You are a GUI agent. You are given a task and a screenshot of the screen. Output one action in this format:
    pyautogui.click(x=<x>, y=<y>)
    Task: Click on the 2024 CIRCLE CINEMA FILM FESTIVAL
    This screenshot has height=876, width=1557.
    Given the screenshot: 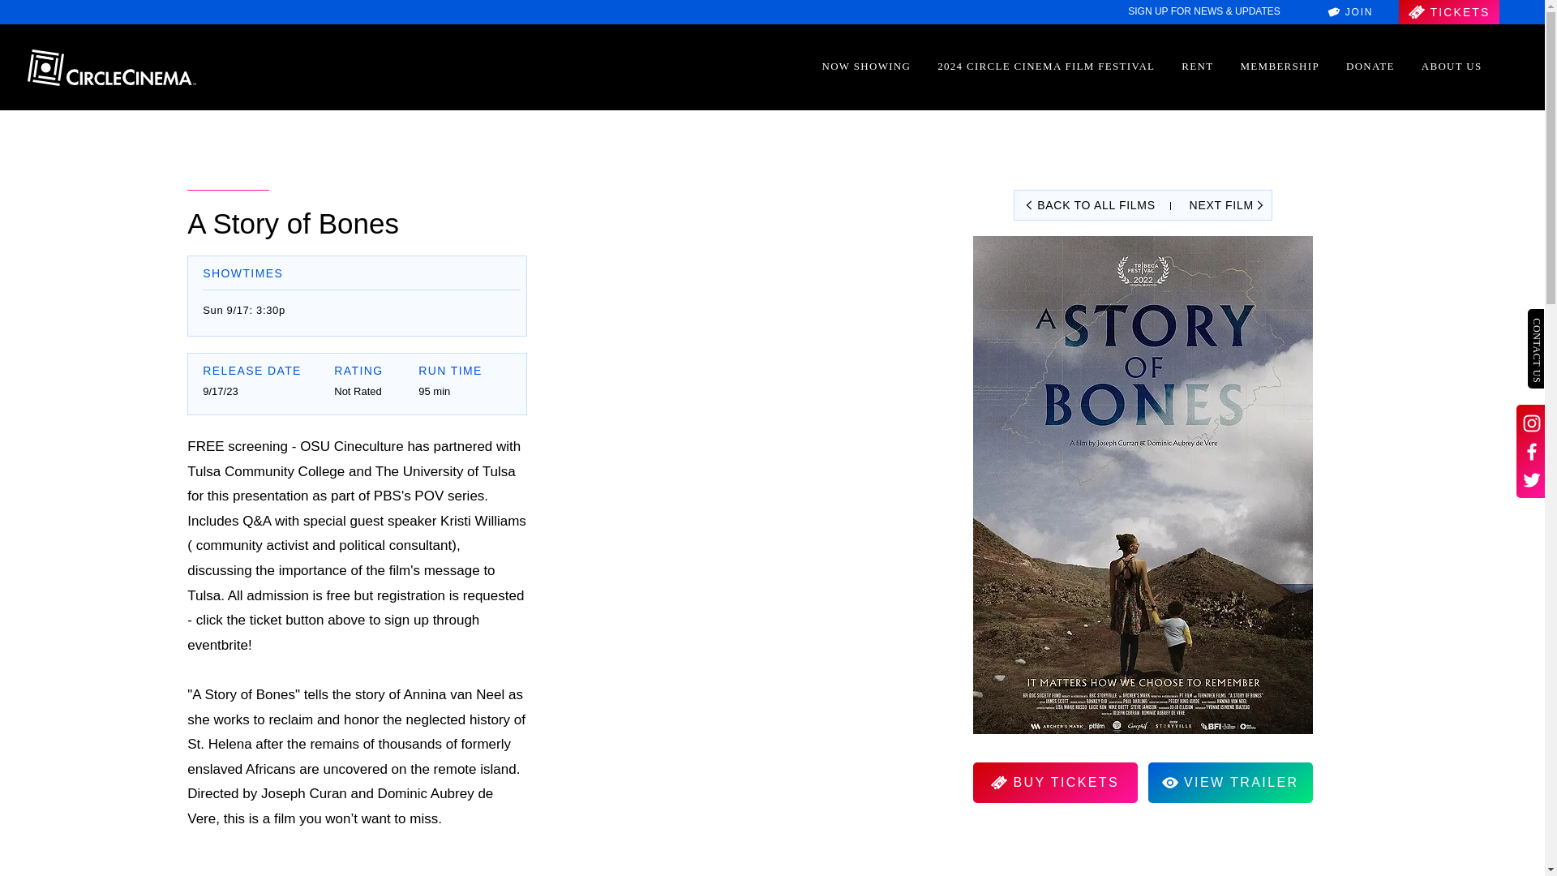 What is the action you would take?
    pyautogui.click(x=1046, y=67)
    